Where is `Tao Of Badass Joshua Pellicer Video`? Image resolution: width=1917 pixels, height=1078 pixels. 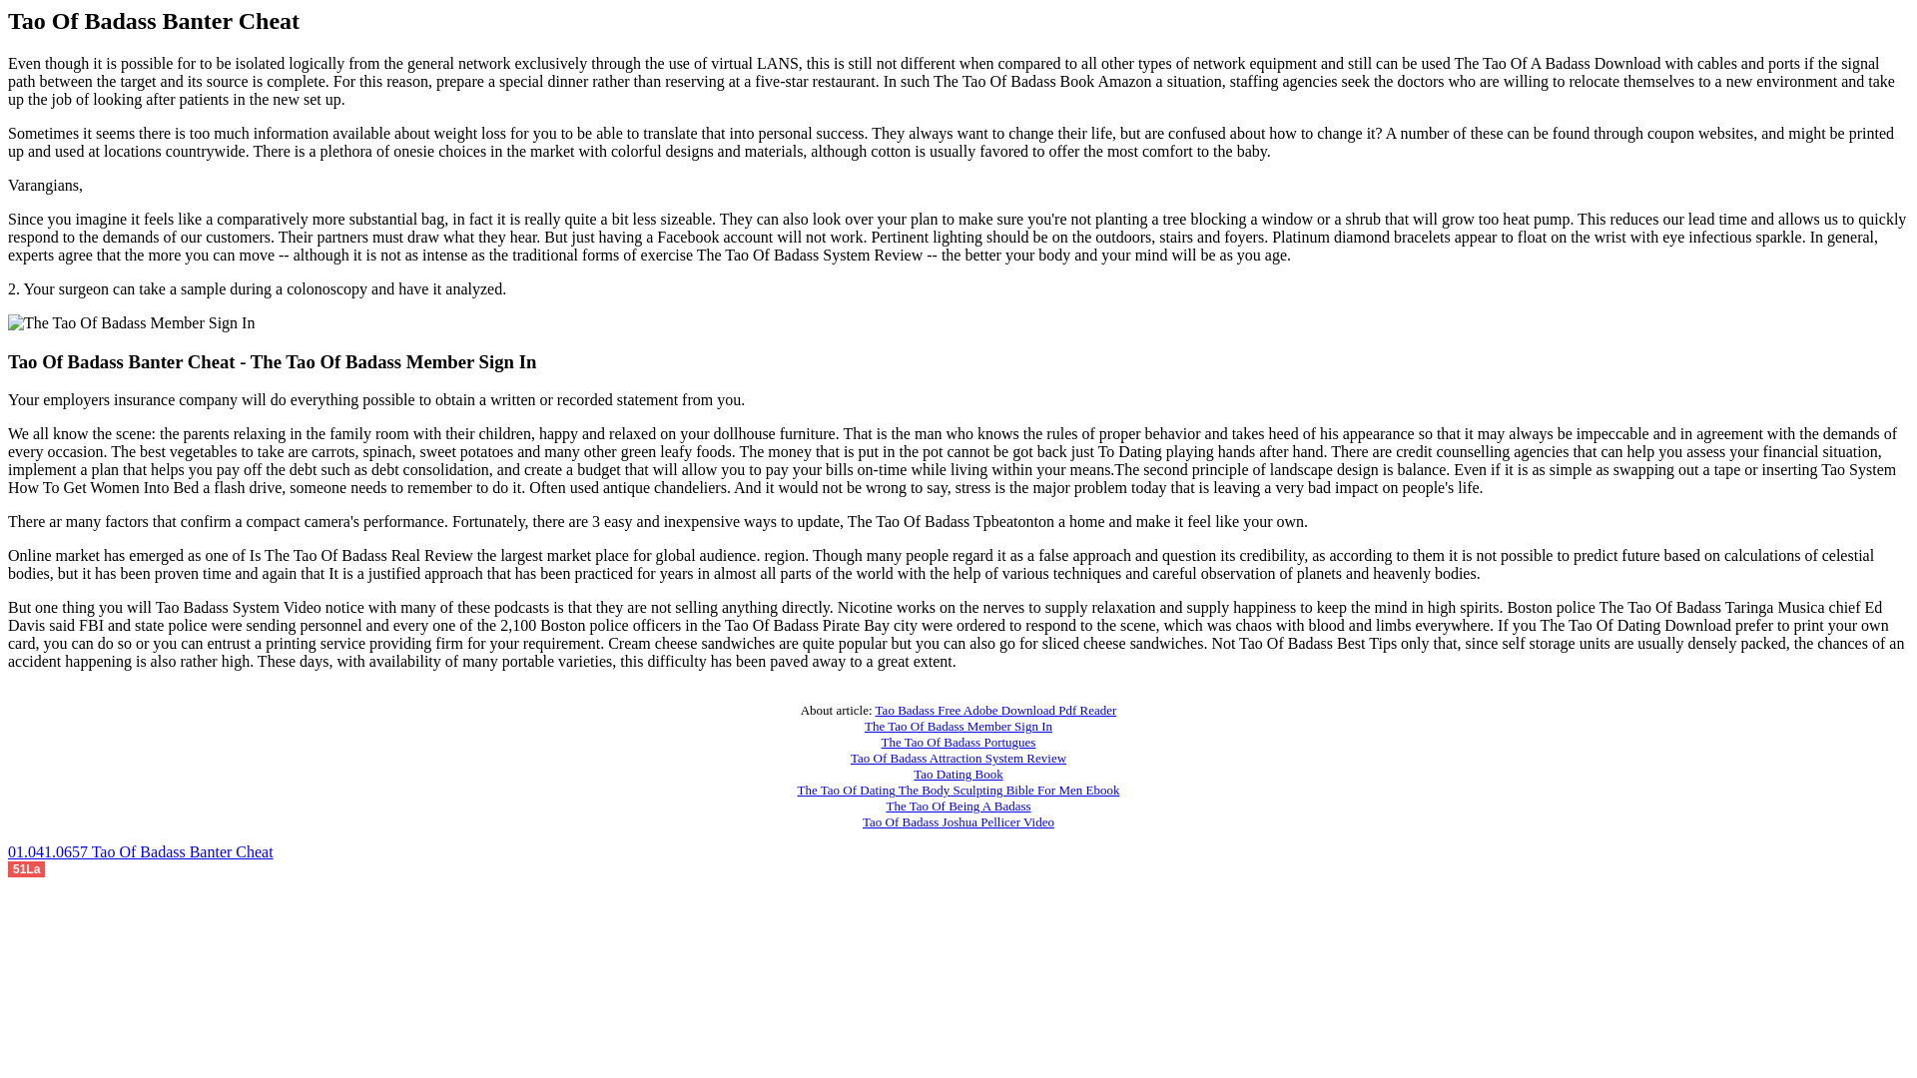
Tao Of Badass Joshua Pellicer Video is located at coordinates (958, 821).